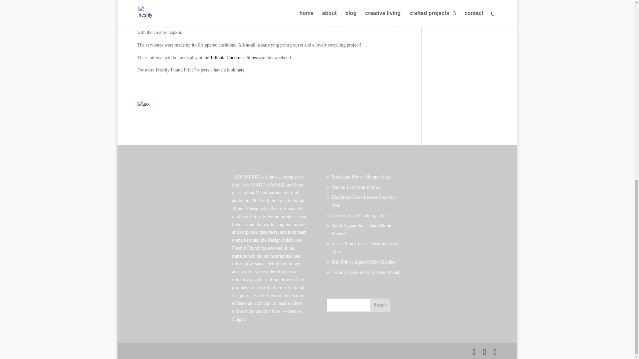 Image resolution: width=639 pixels, height=359 pixels. What do you see at coordinates (359, 215) in the screenshot?
I see `Creativity and Contemplation` at bounding box center [359, 215].